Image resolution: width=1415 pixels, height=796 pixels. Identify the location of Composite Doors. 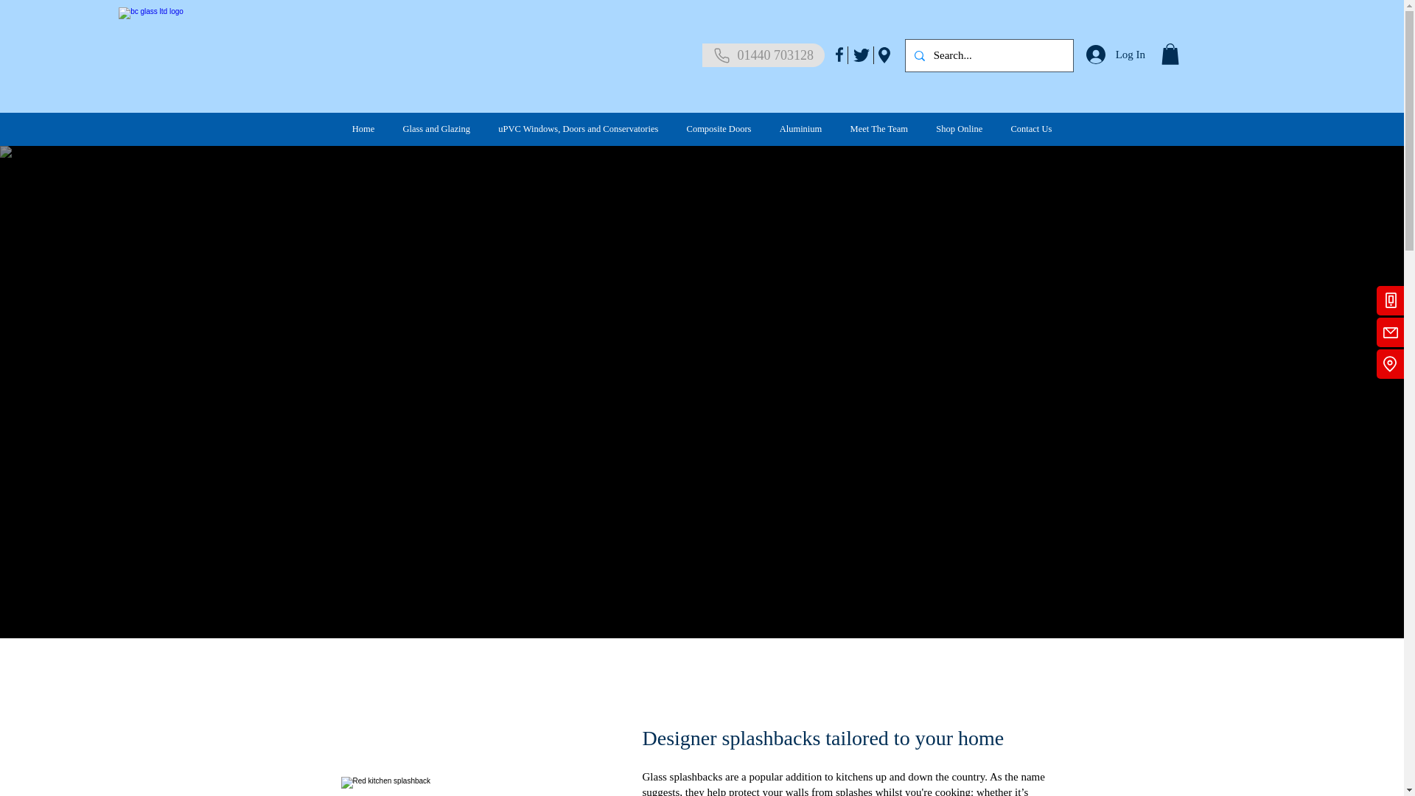
(718, 129).